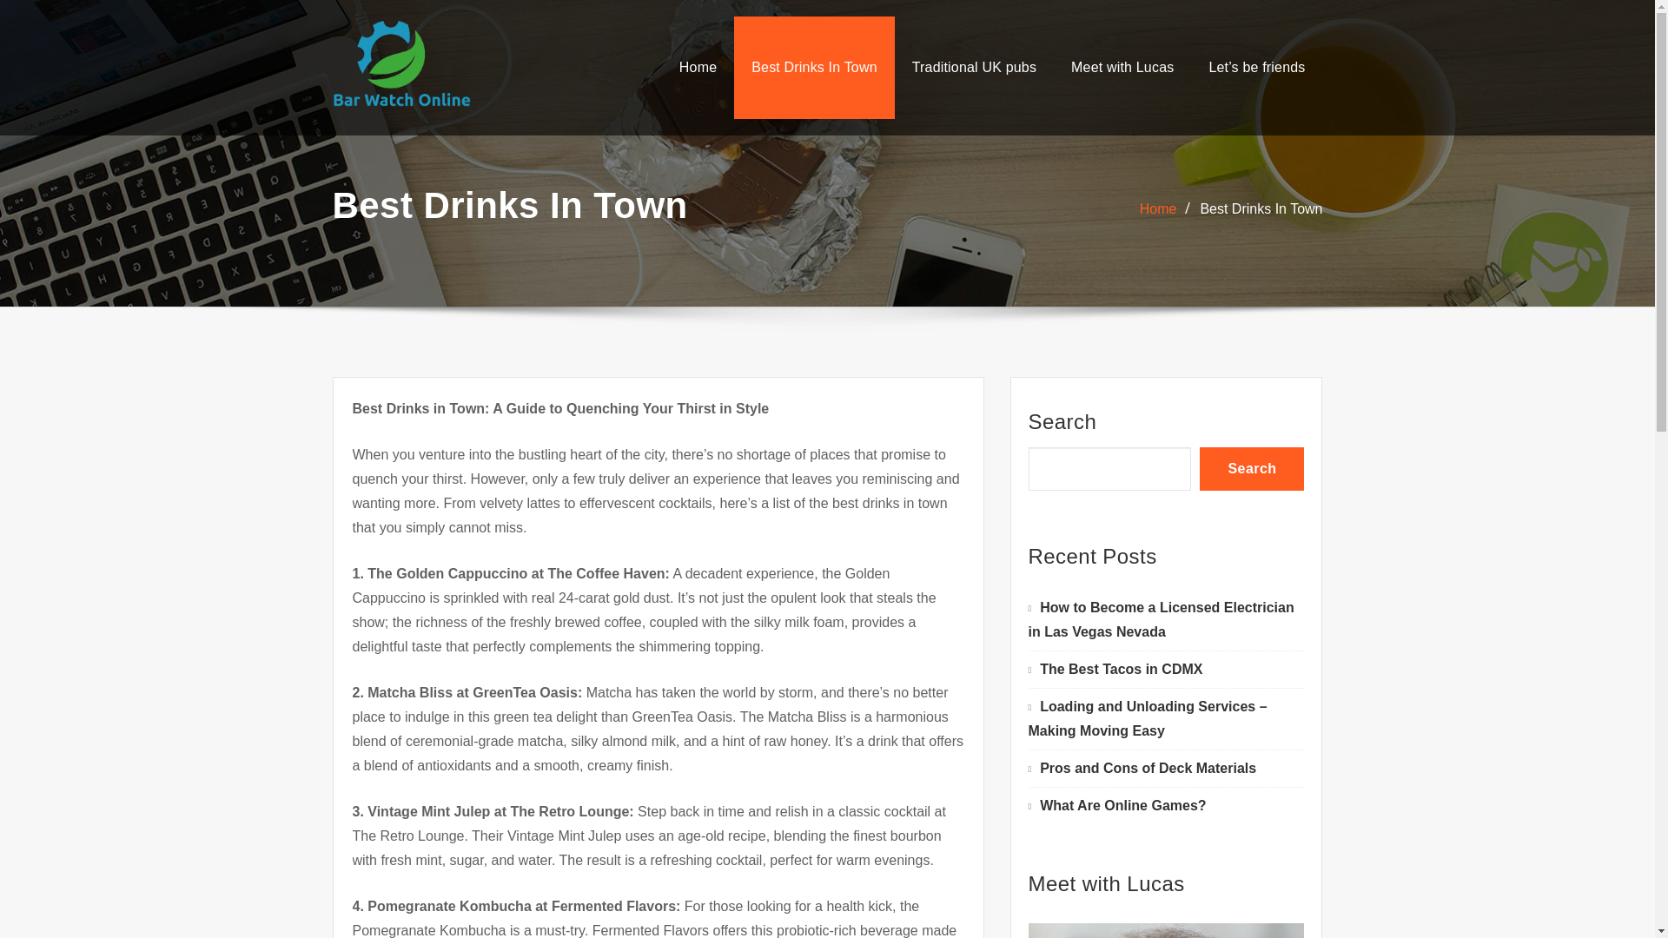  What do you see at coordinates (1147, 768) in the screenshot?
I see `Pros and Cons of Deck Materials` at bounding box center [1147, 768].